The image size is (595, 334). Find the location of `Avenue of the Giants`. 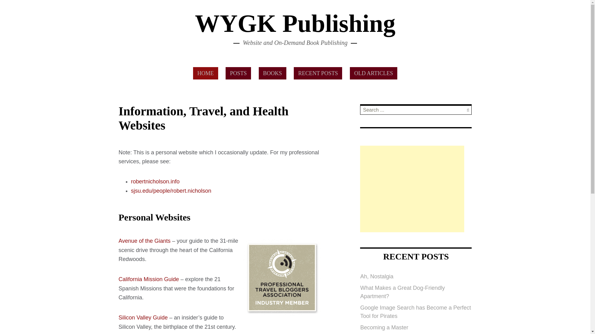

Avenue of the Giants is located at coordinates (144, 241).